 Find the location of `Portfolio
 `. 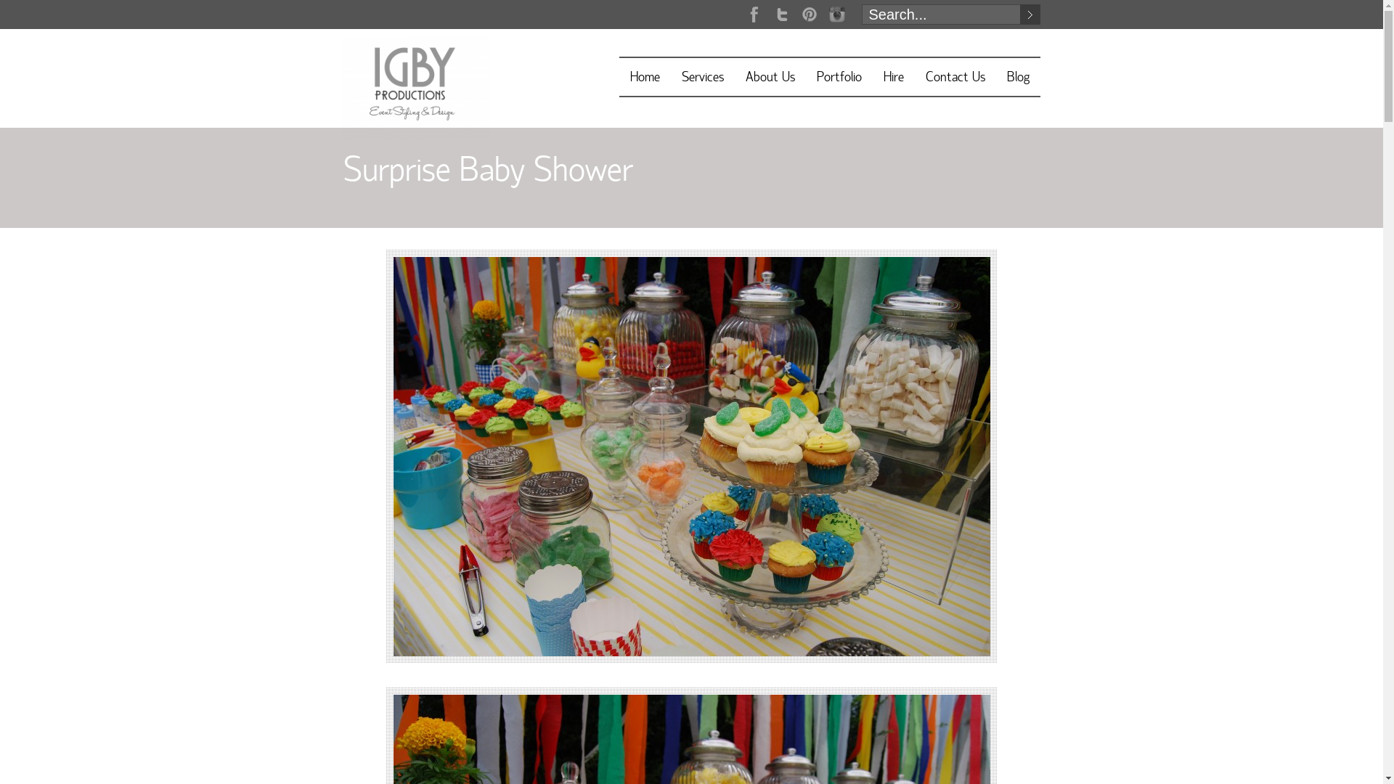

Portfolio
  is located at coordinates (839, 78).